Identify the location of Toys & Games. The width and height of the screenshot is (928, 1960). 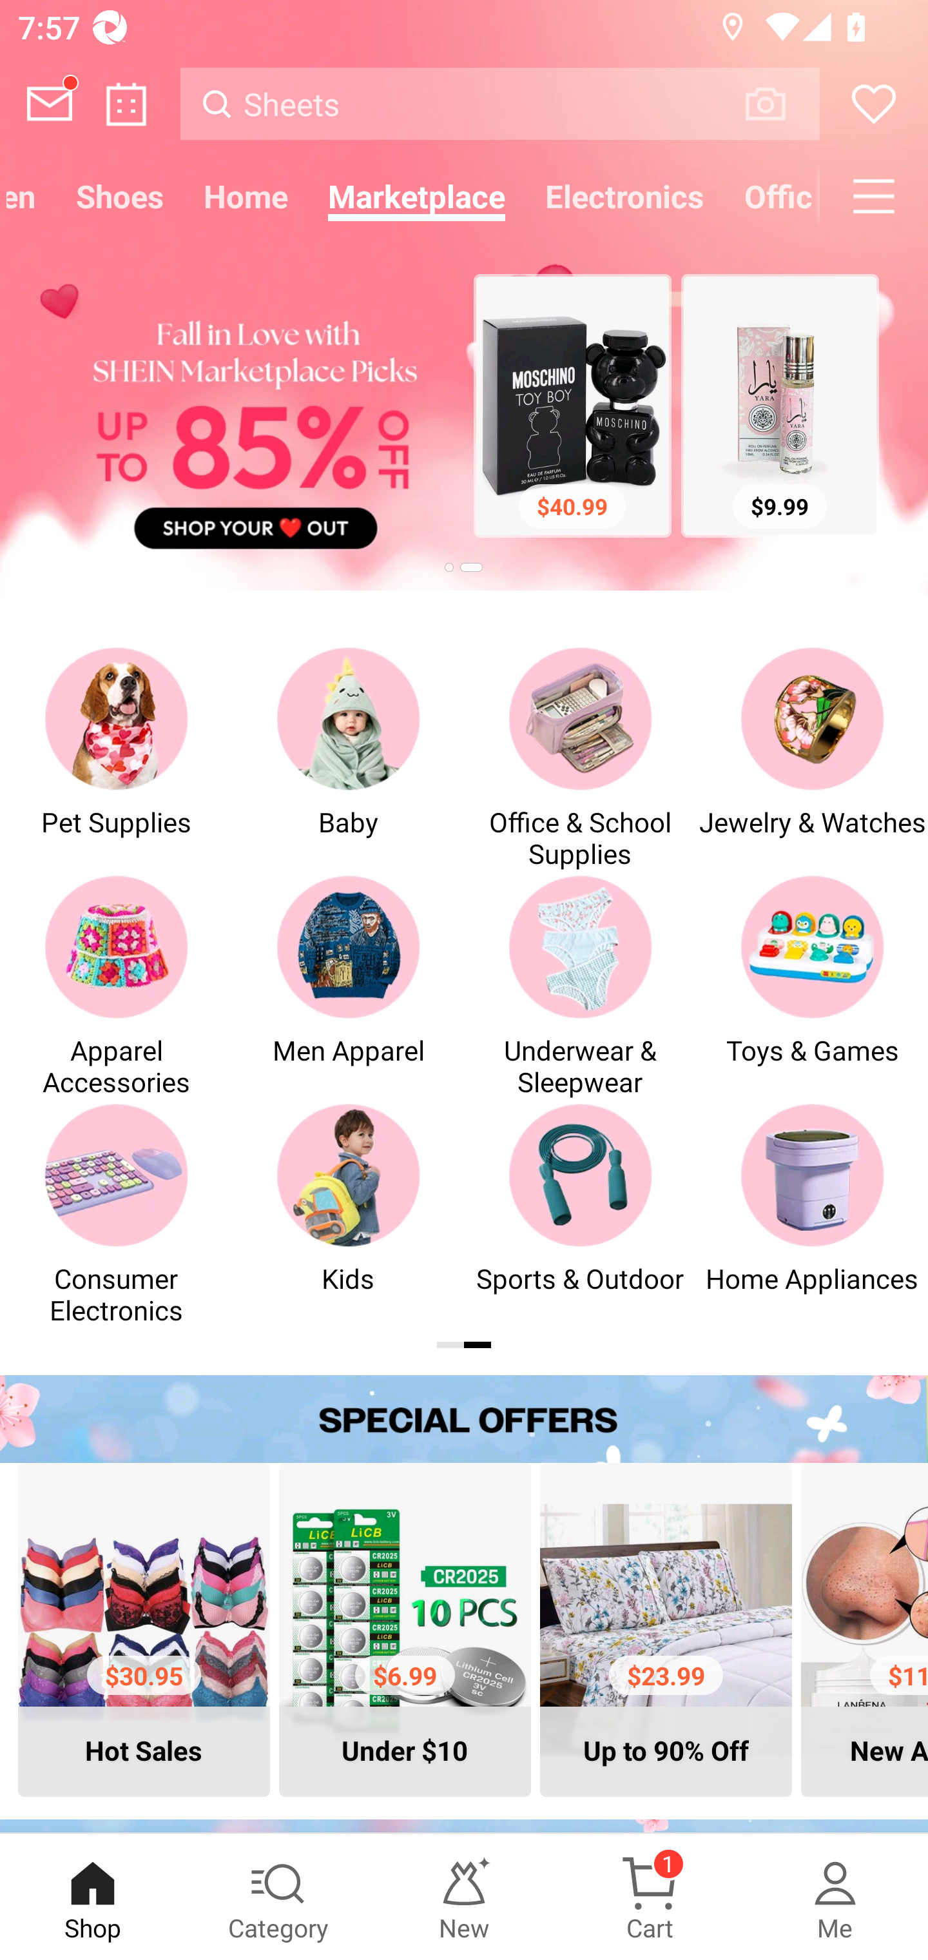
(812, 985).